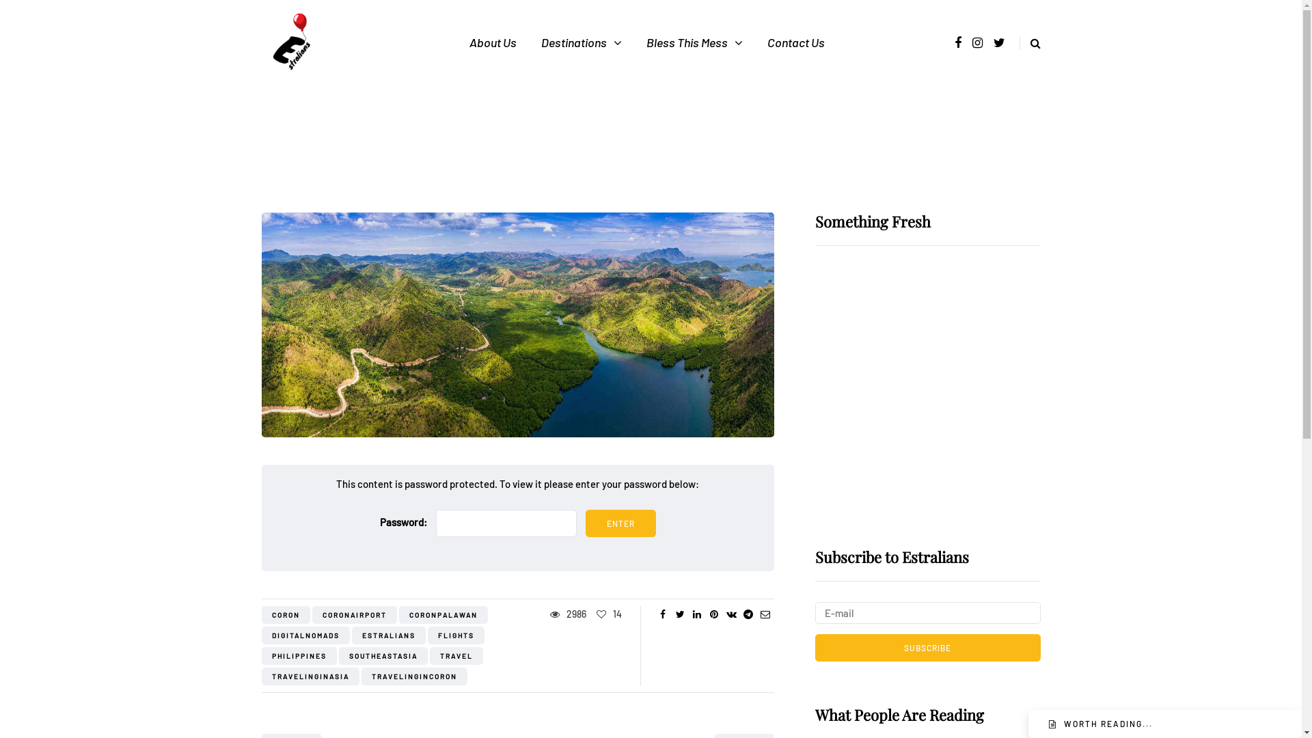 Image resolution: width=1312 pixels, height=738 pixels. I want to click on SOUTHEASTASIA, so click(383, 656).